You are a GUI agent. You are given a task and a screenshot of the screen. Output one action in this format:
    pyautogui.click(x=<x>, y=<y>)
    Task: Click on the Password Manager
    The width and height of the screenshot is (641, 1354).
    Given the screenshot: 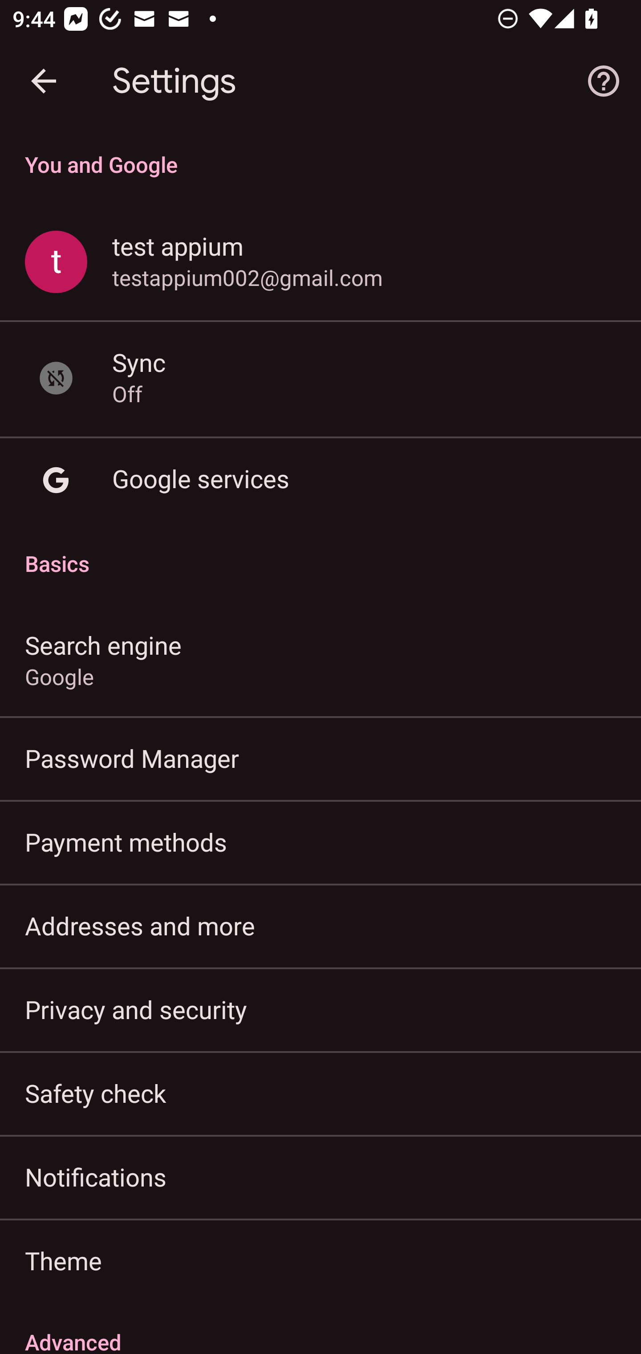 What is the action you would take?
    pyautogui.click(x=320, y=758)
    